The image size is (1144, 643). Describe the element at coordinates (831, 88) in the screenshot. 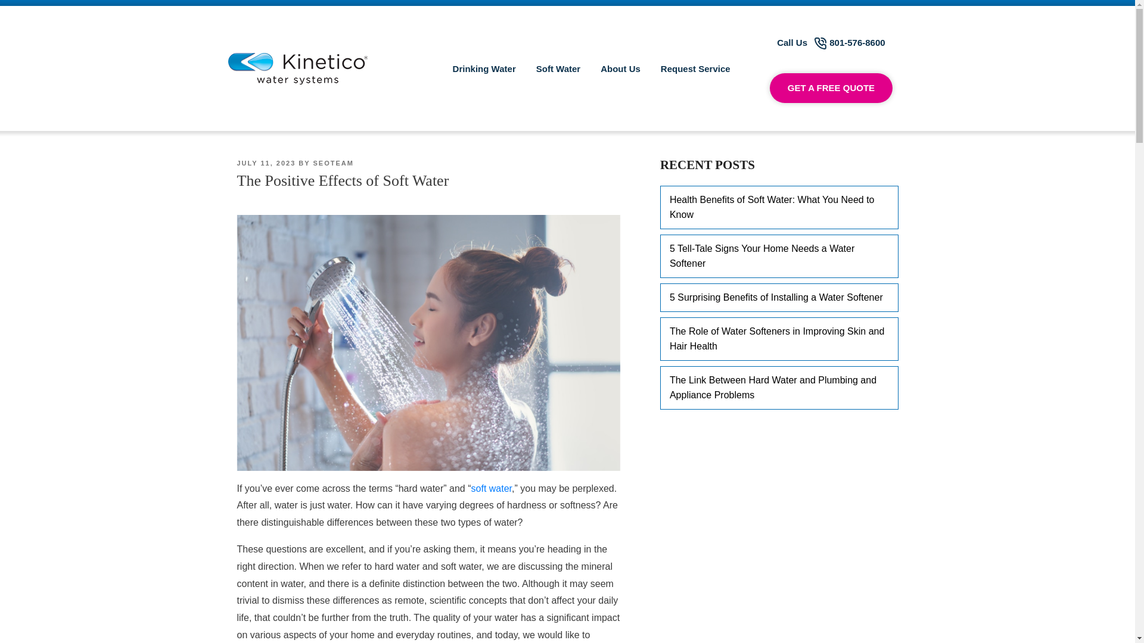

I see `GET A FREE QUOTE` at that location.